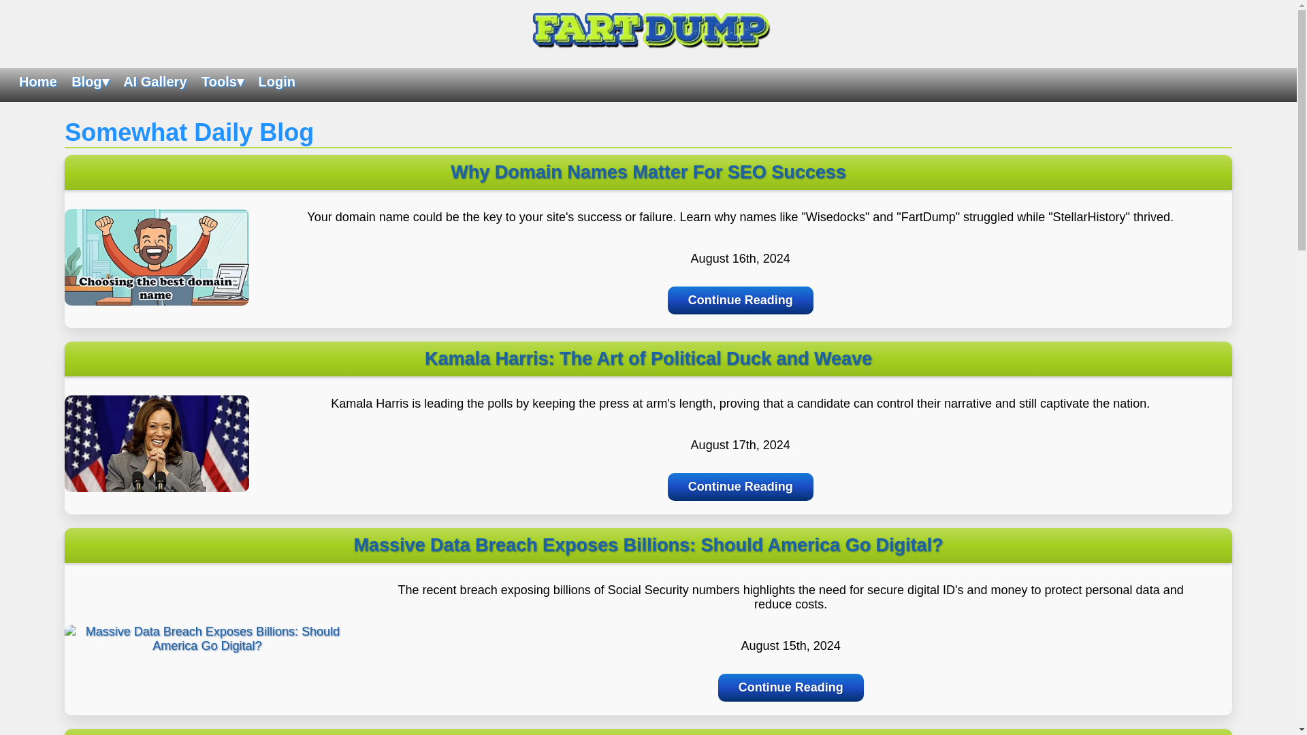 The image size is (1307, 735). I want to click on AI Gallery, so click(155, 82).